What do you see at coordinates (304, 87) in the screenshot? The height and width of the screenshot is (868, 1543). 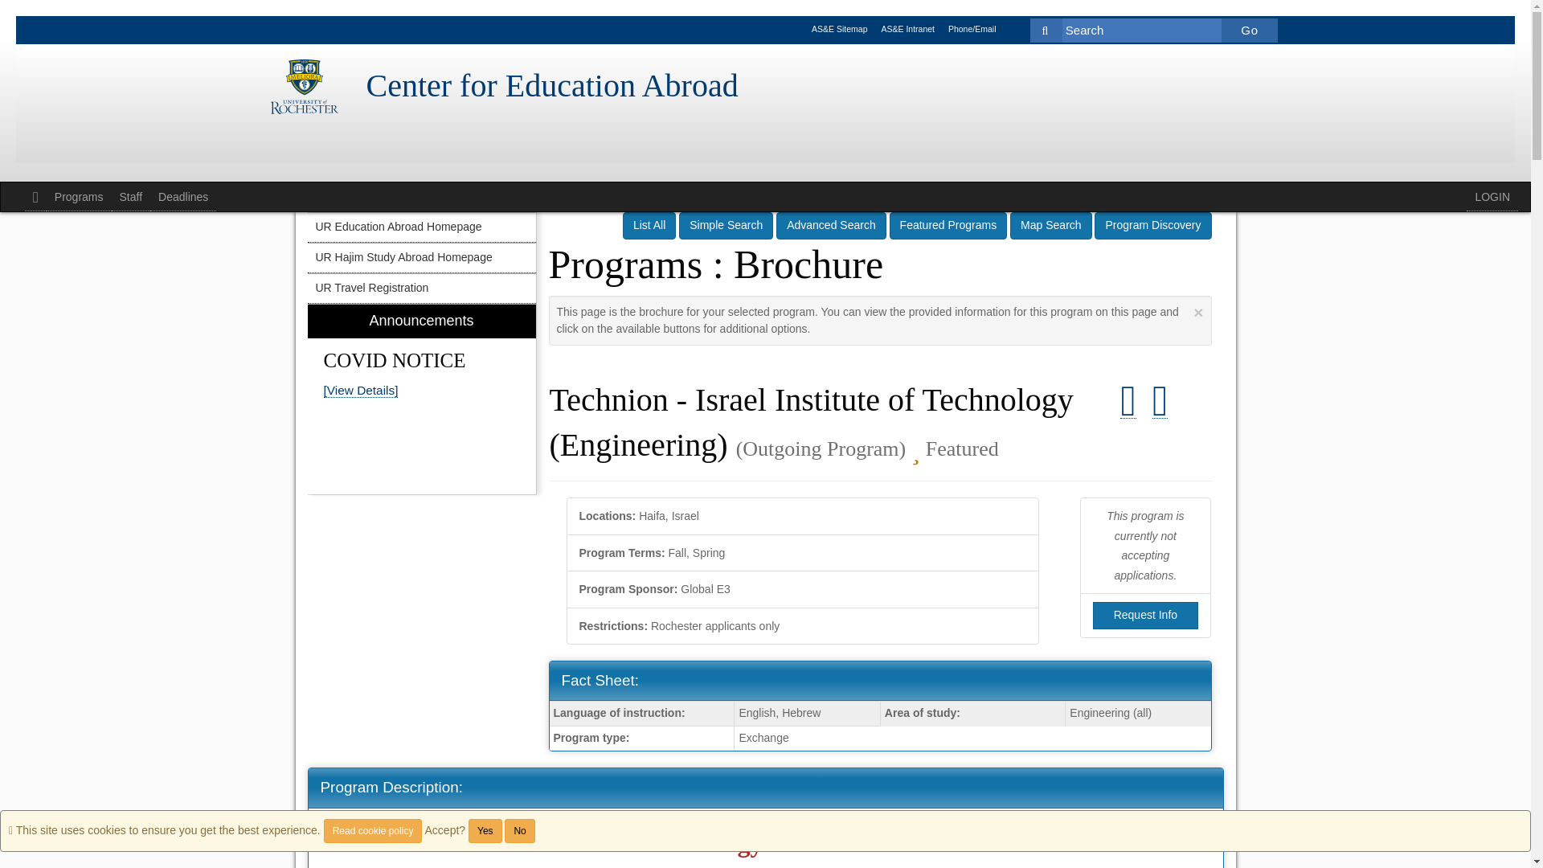 I see `University of Rochester` at bounding box center [304, 87].